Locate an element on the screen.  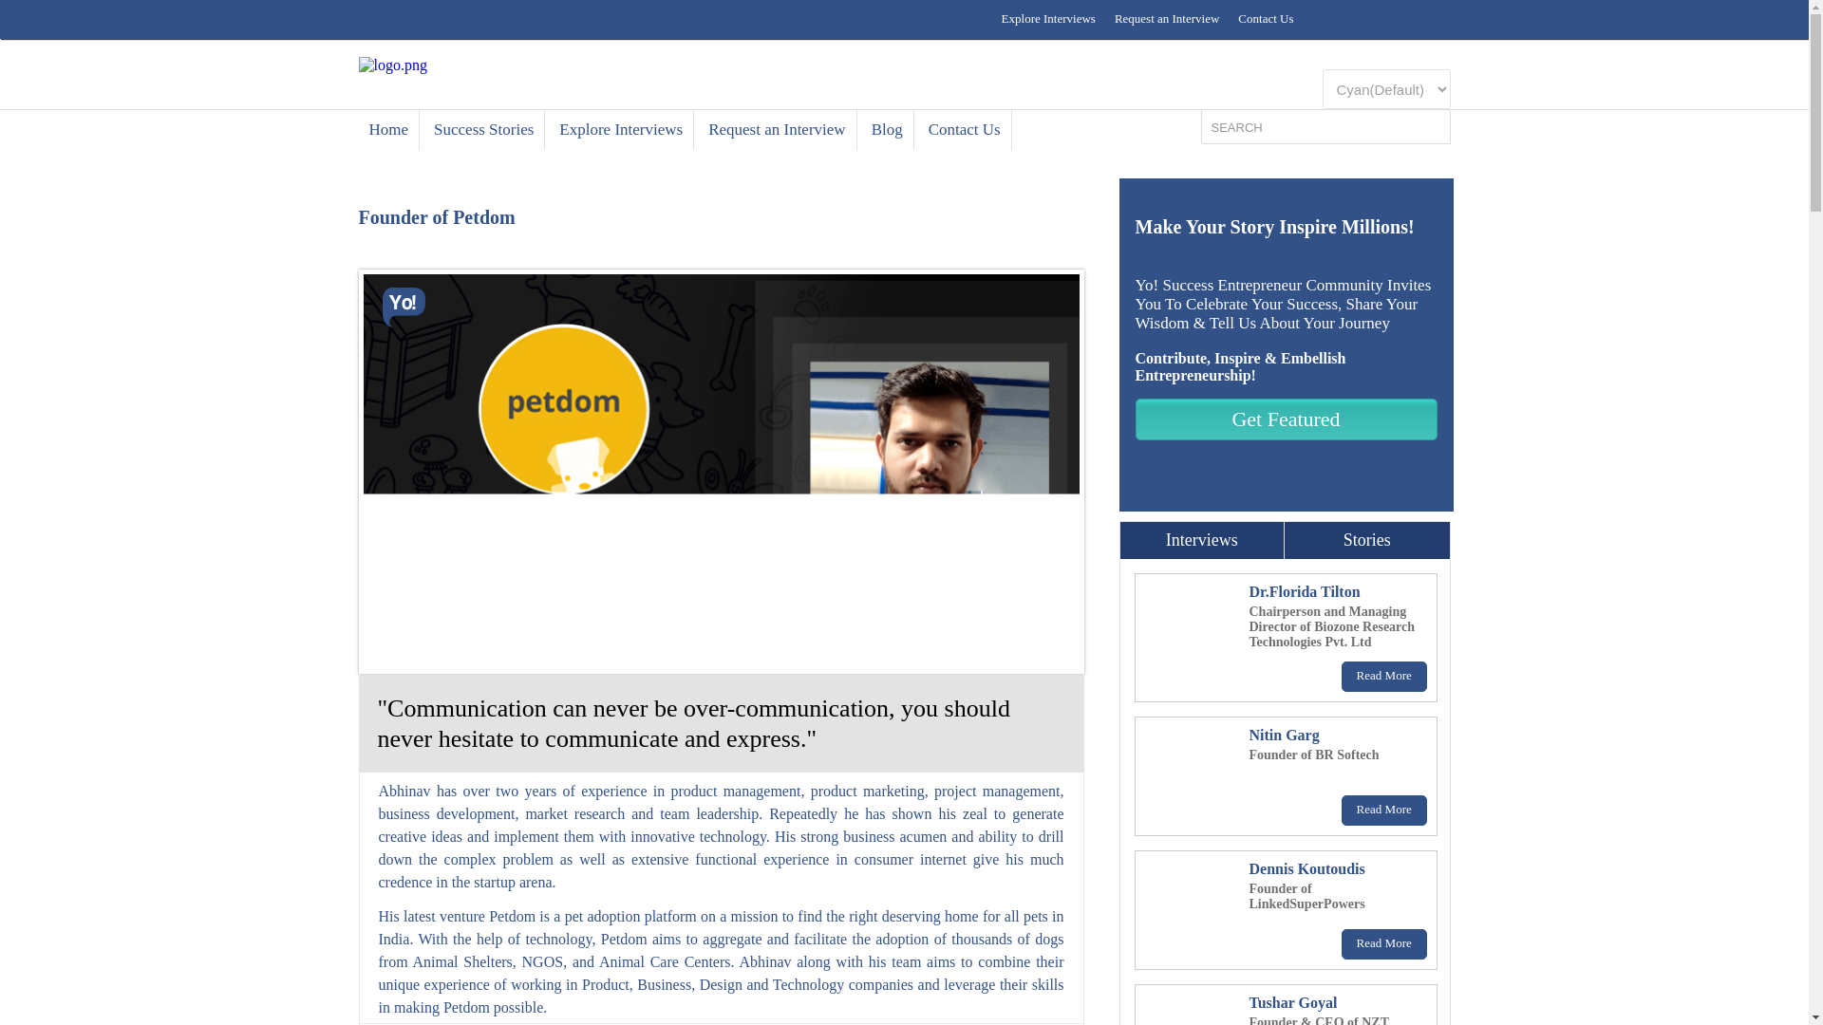
Contact Us is located at coordinates (1266, 19).